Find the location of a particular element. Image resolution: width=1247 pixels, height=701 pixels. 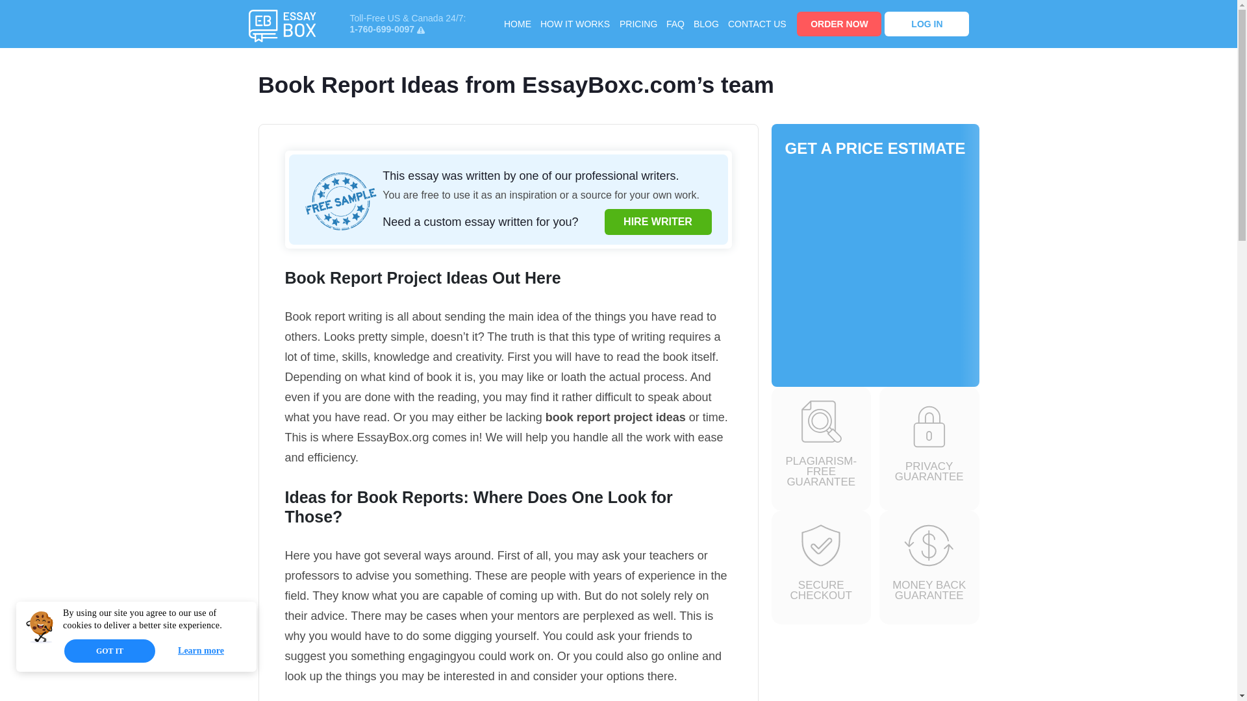

Help Me Write My Essay is located at coordinates (282, 26).